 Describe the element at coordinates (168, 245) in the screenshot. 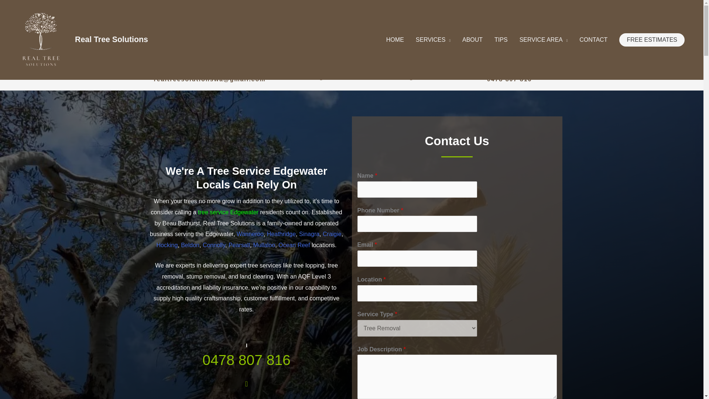

I see `Hocking` at that location.